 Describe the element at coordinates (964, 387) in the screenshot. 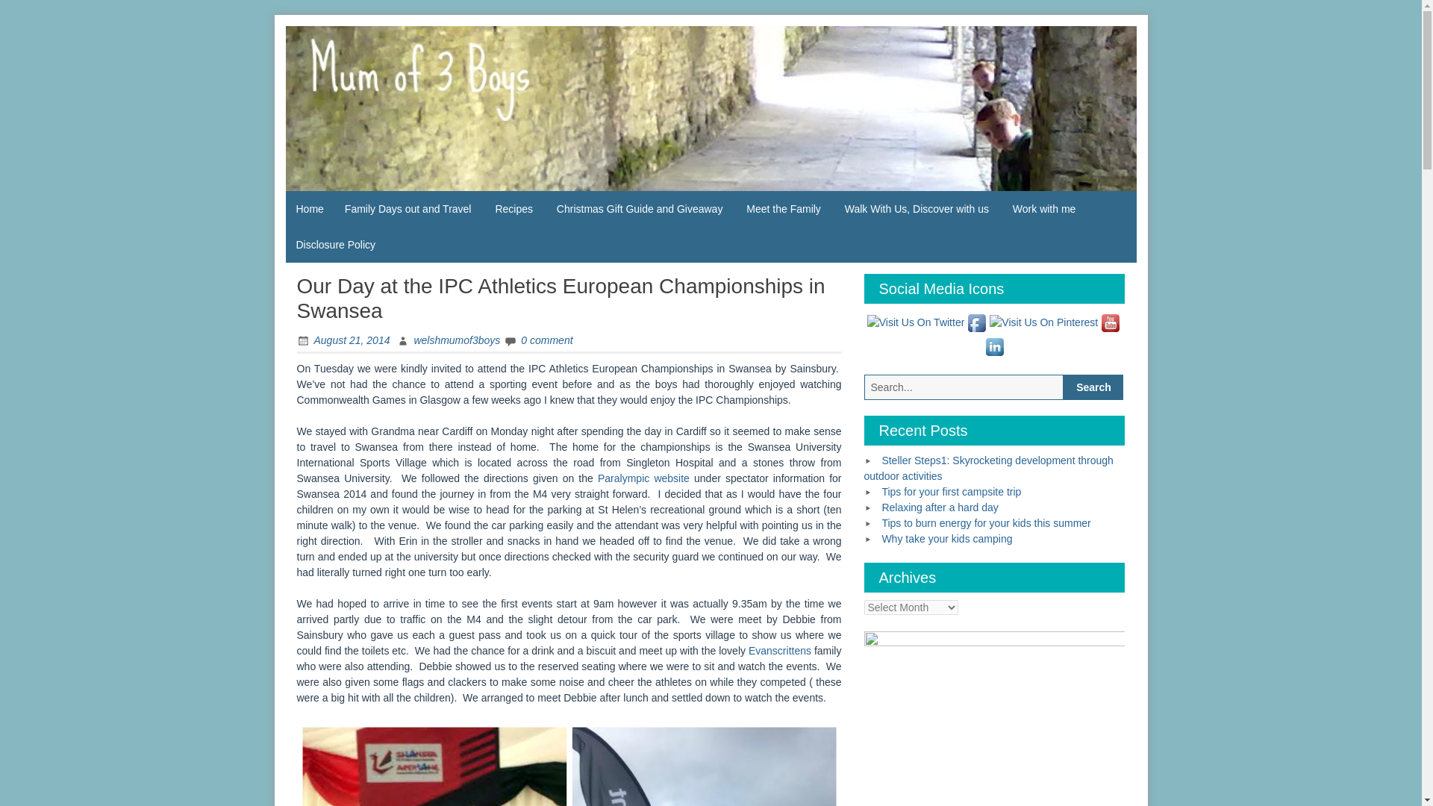

I see `Search for:` at that location.